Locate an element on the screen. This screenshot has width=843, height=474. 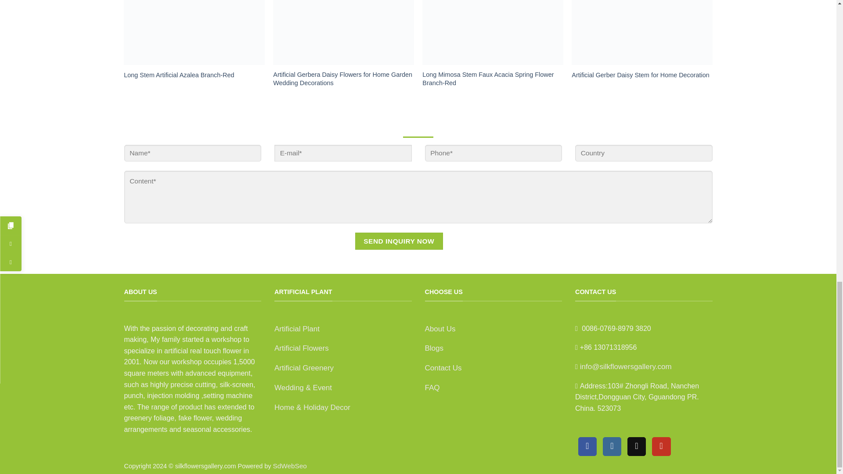
Send Inquiry Now is located at coordinates (399, 241).